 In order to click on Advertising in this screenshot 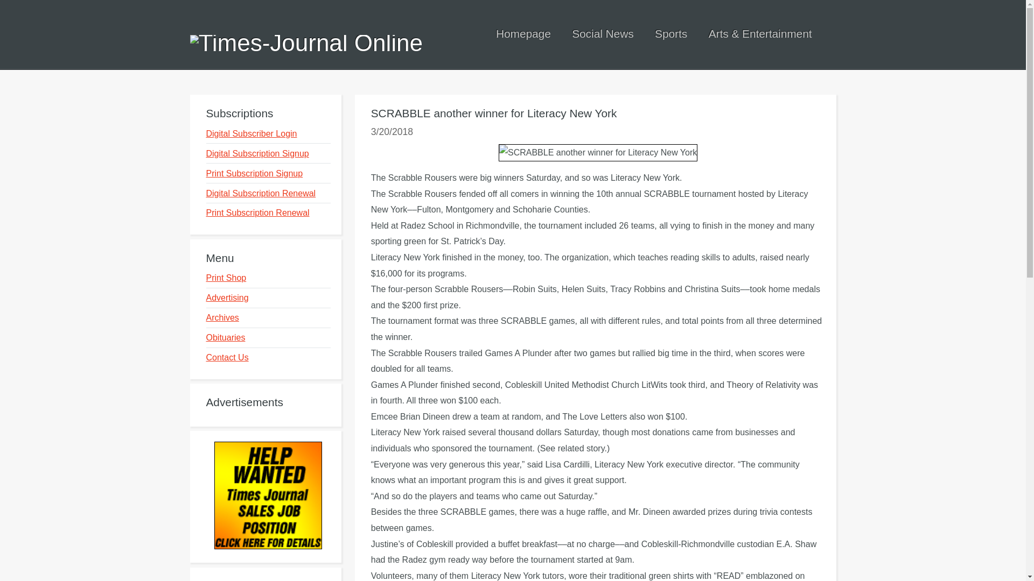, I will do `click(227, 297)`.